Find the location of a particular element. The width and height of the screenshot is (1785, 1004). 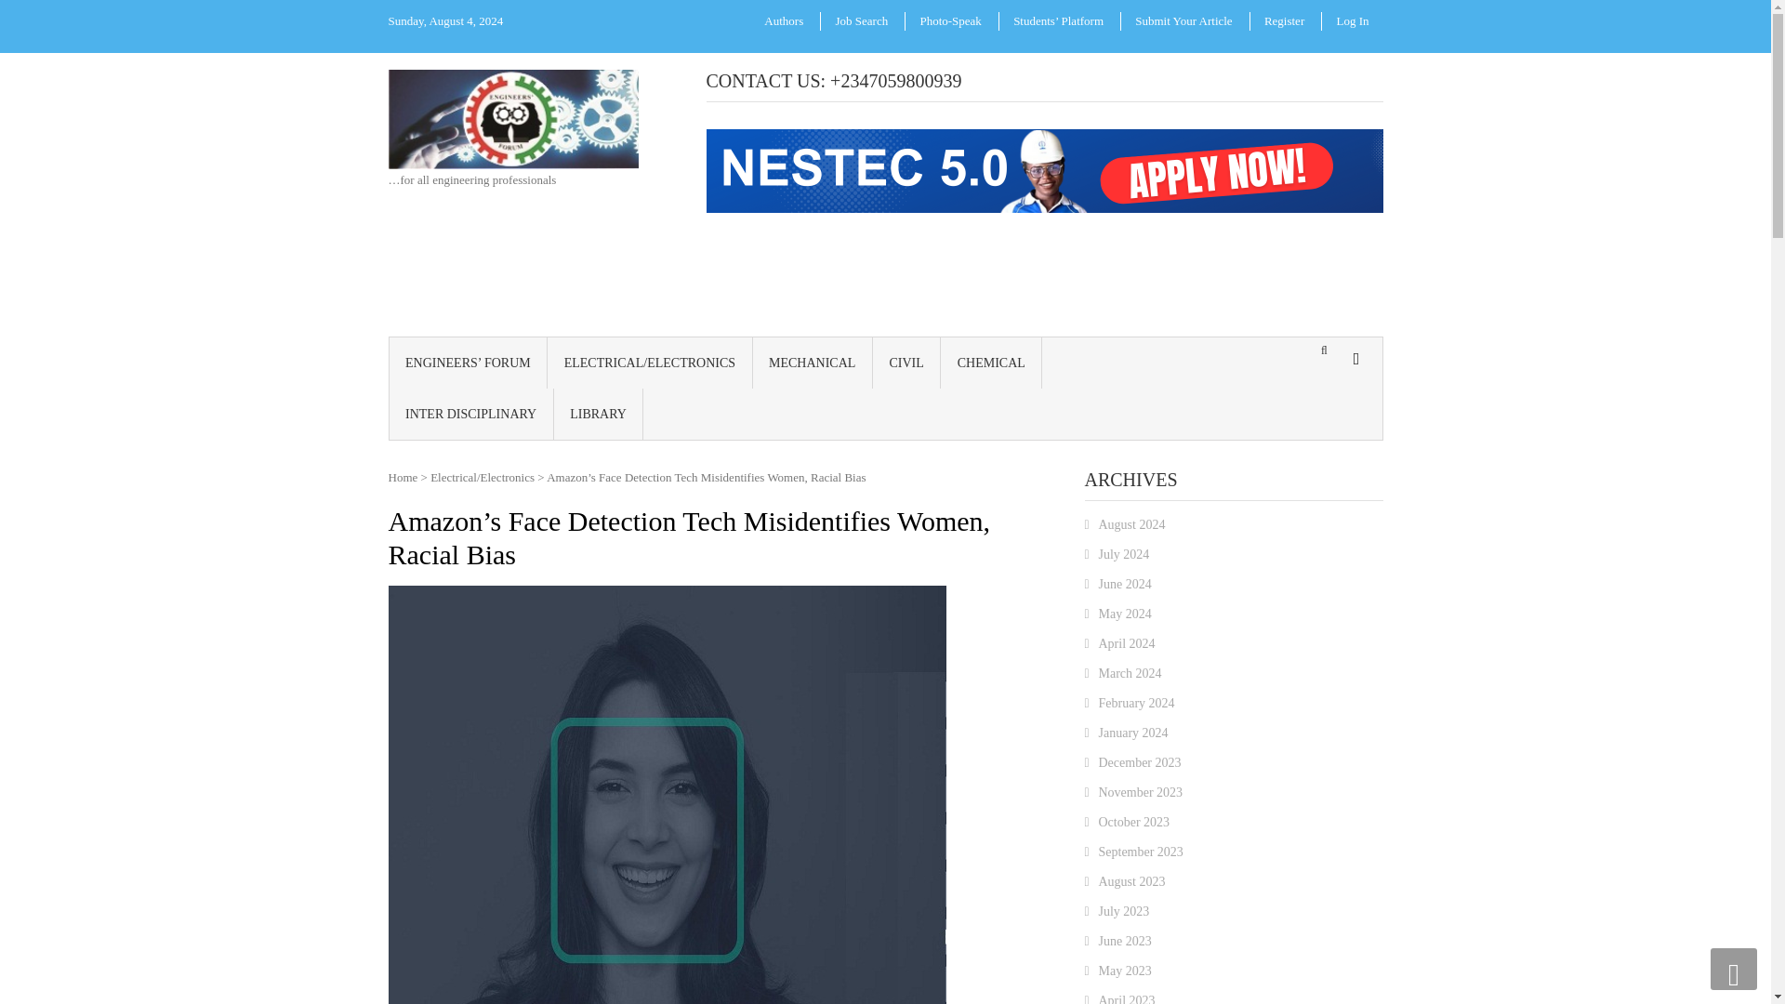

Authors is located at coordinates (783, 20).